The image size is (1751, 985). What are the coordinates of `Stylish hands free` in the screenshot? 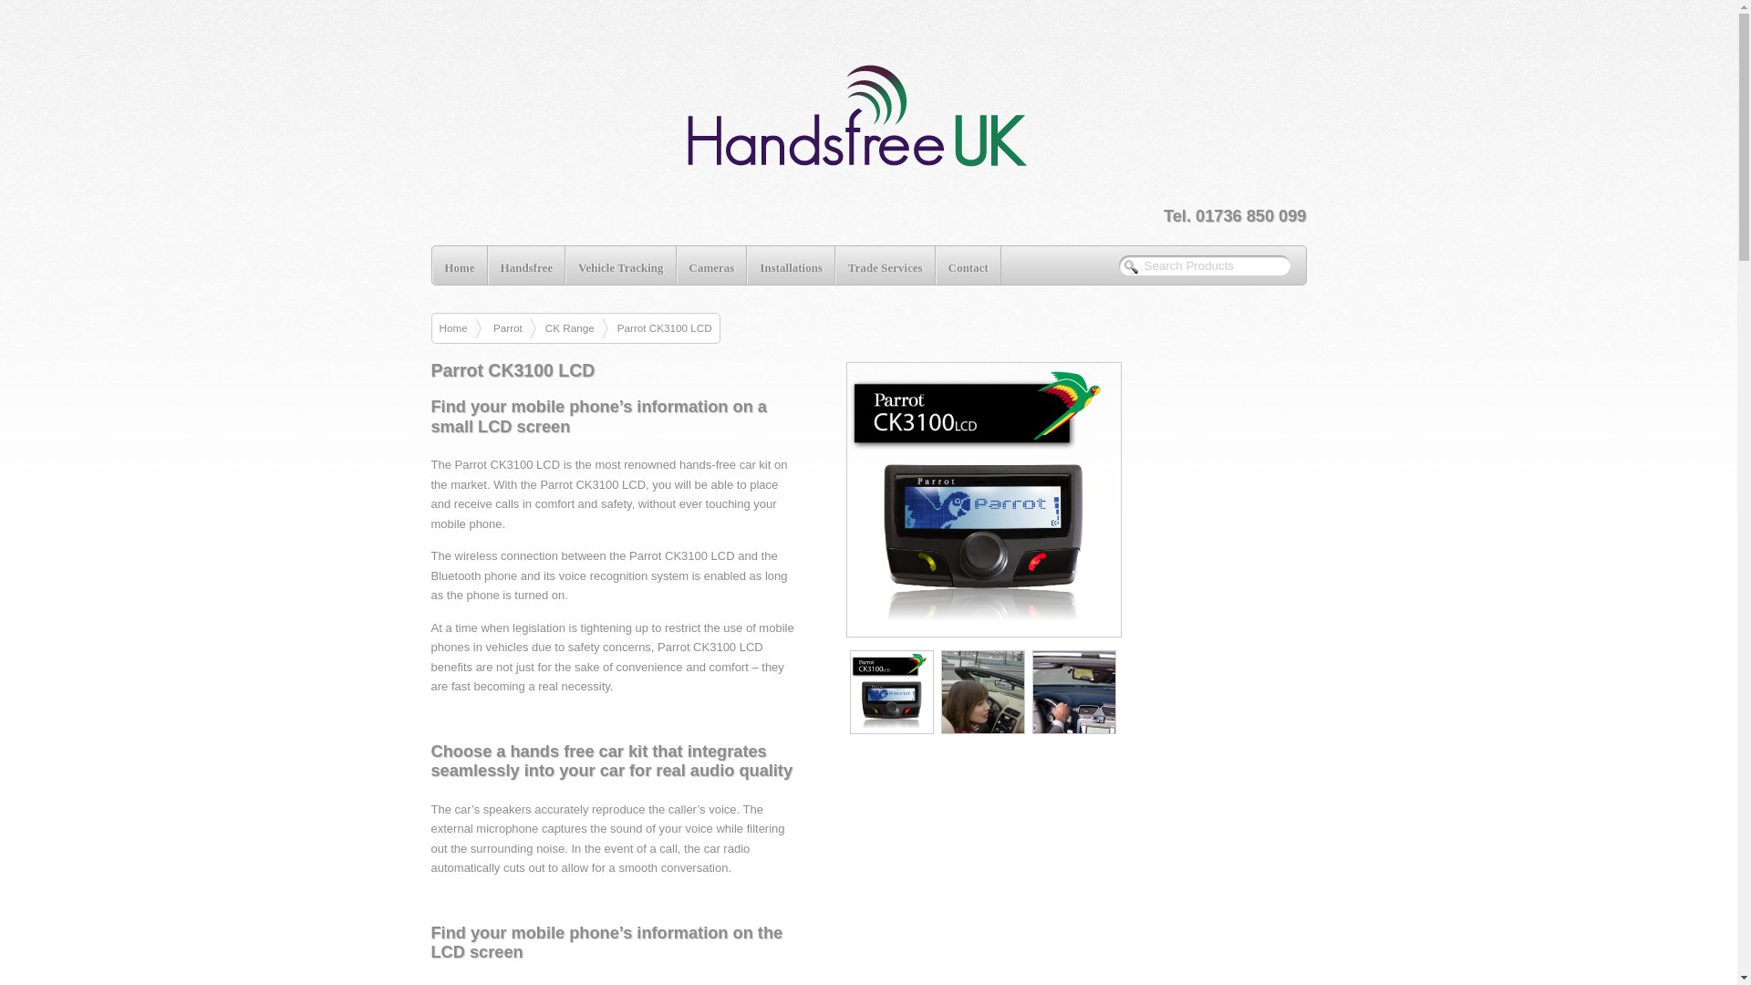 It's located at (891, 691).